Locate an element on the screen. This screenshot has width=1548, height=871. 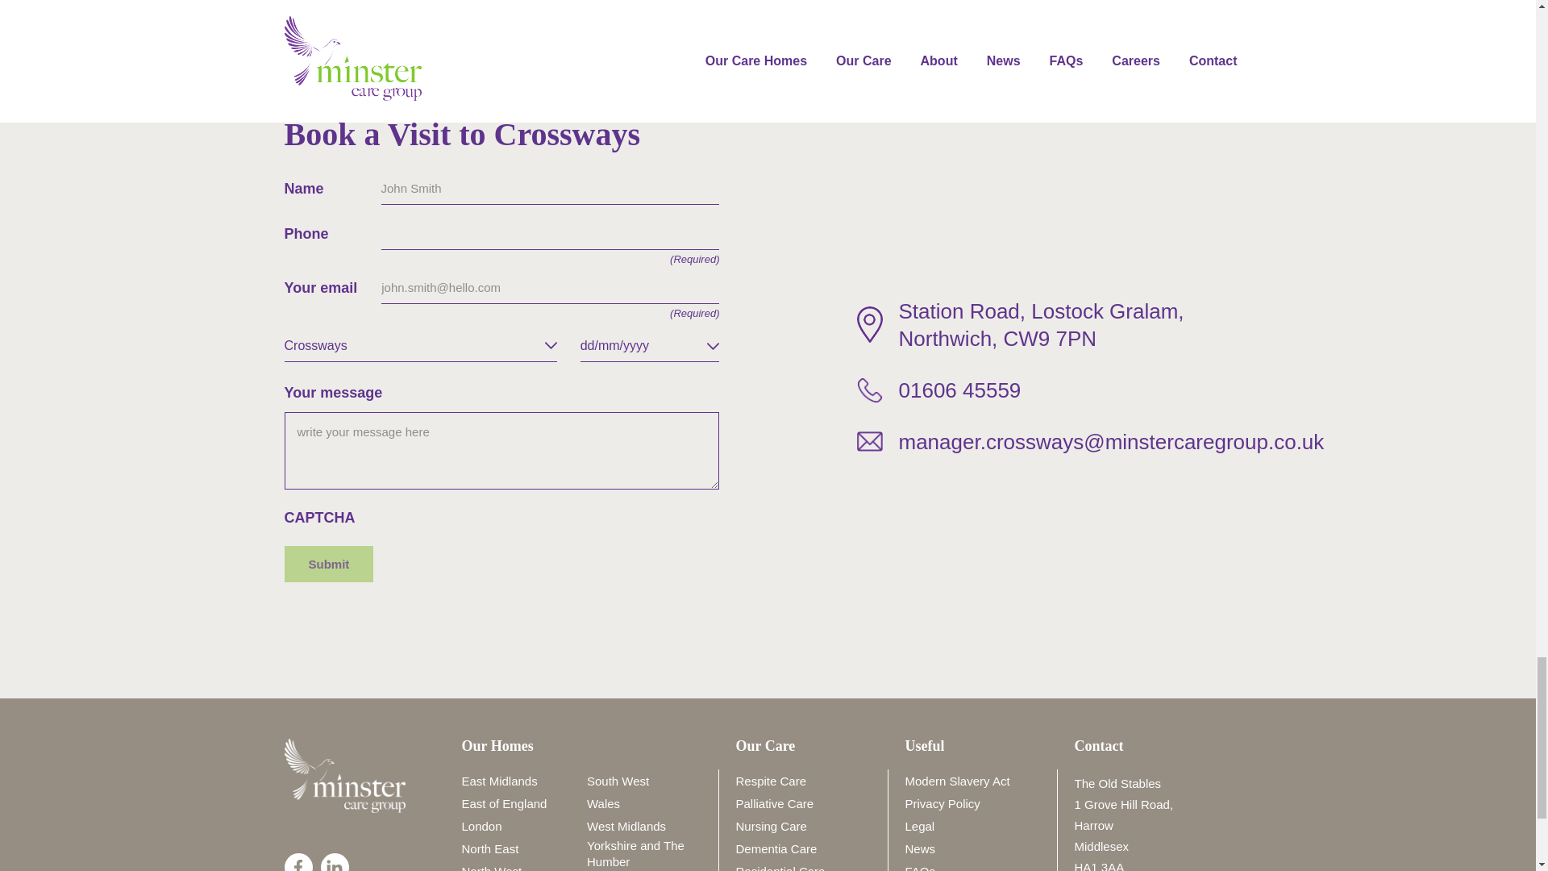
Submit is located at coordinates (327, 565).